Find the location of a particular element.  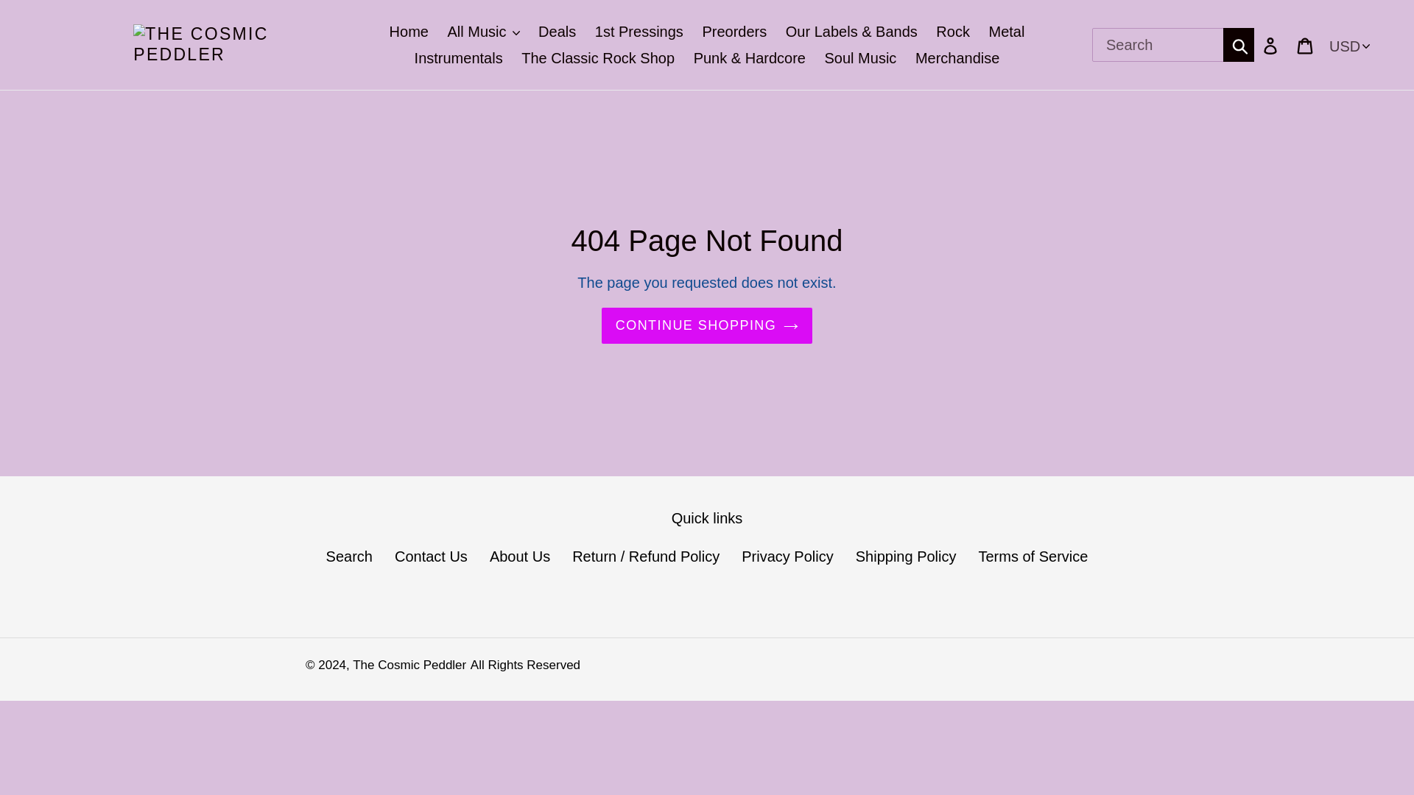

Merchandise is located at coordinates (957, 57).